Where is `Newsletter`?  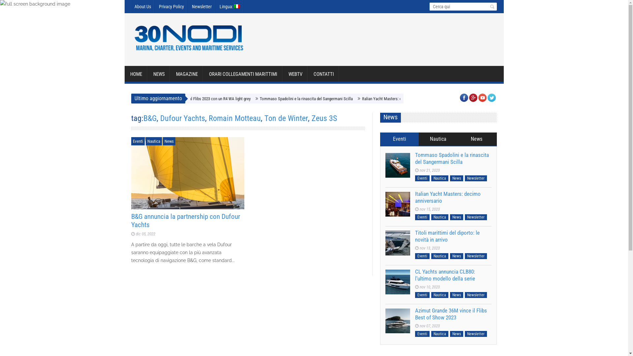
Newsletter is located at coordinates (476, 178).